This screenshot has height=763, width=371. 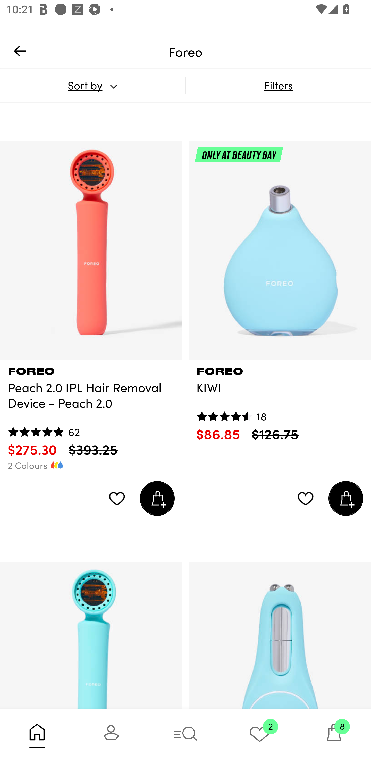 What do you see at coordinates (334, 736) in the screenshot?
I see `8` at bounding box center [334, 736].